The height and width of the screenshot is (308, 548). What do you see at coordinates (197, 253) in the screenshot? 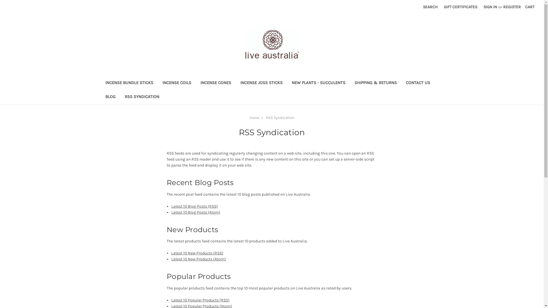
I see `Latest 10 New Products (RSS)` at bounding box center [197, 253].